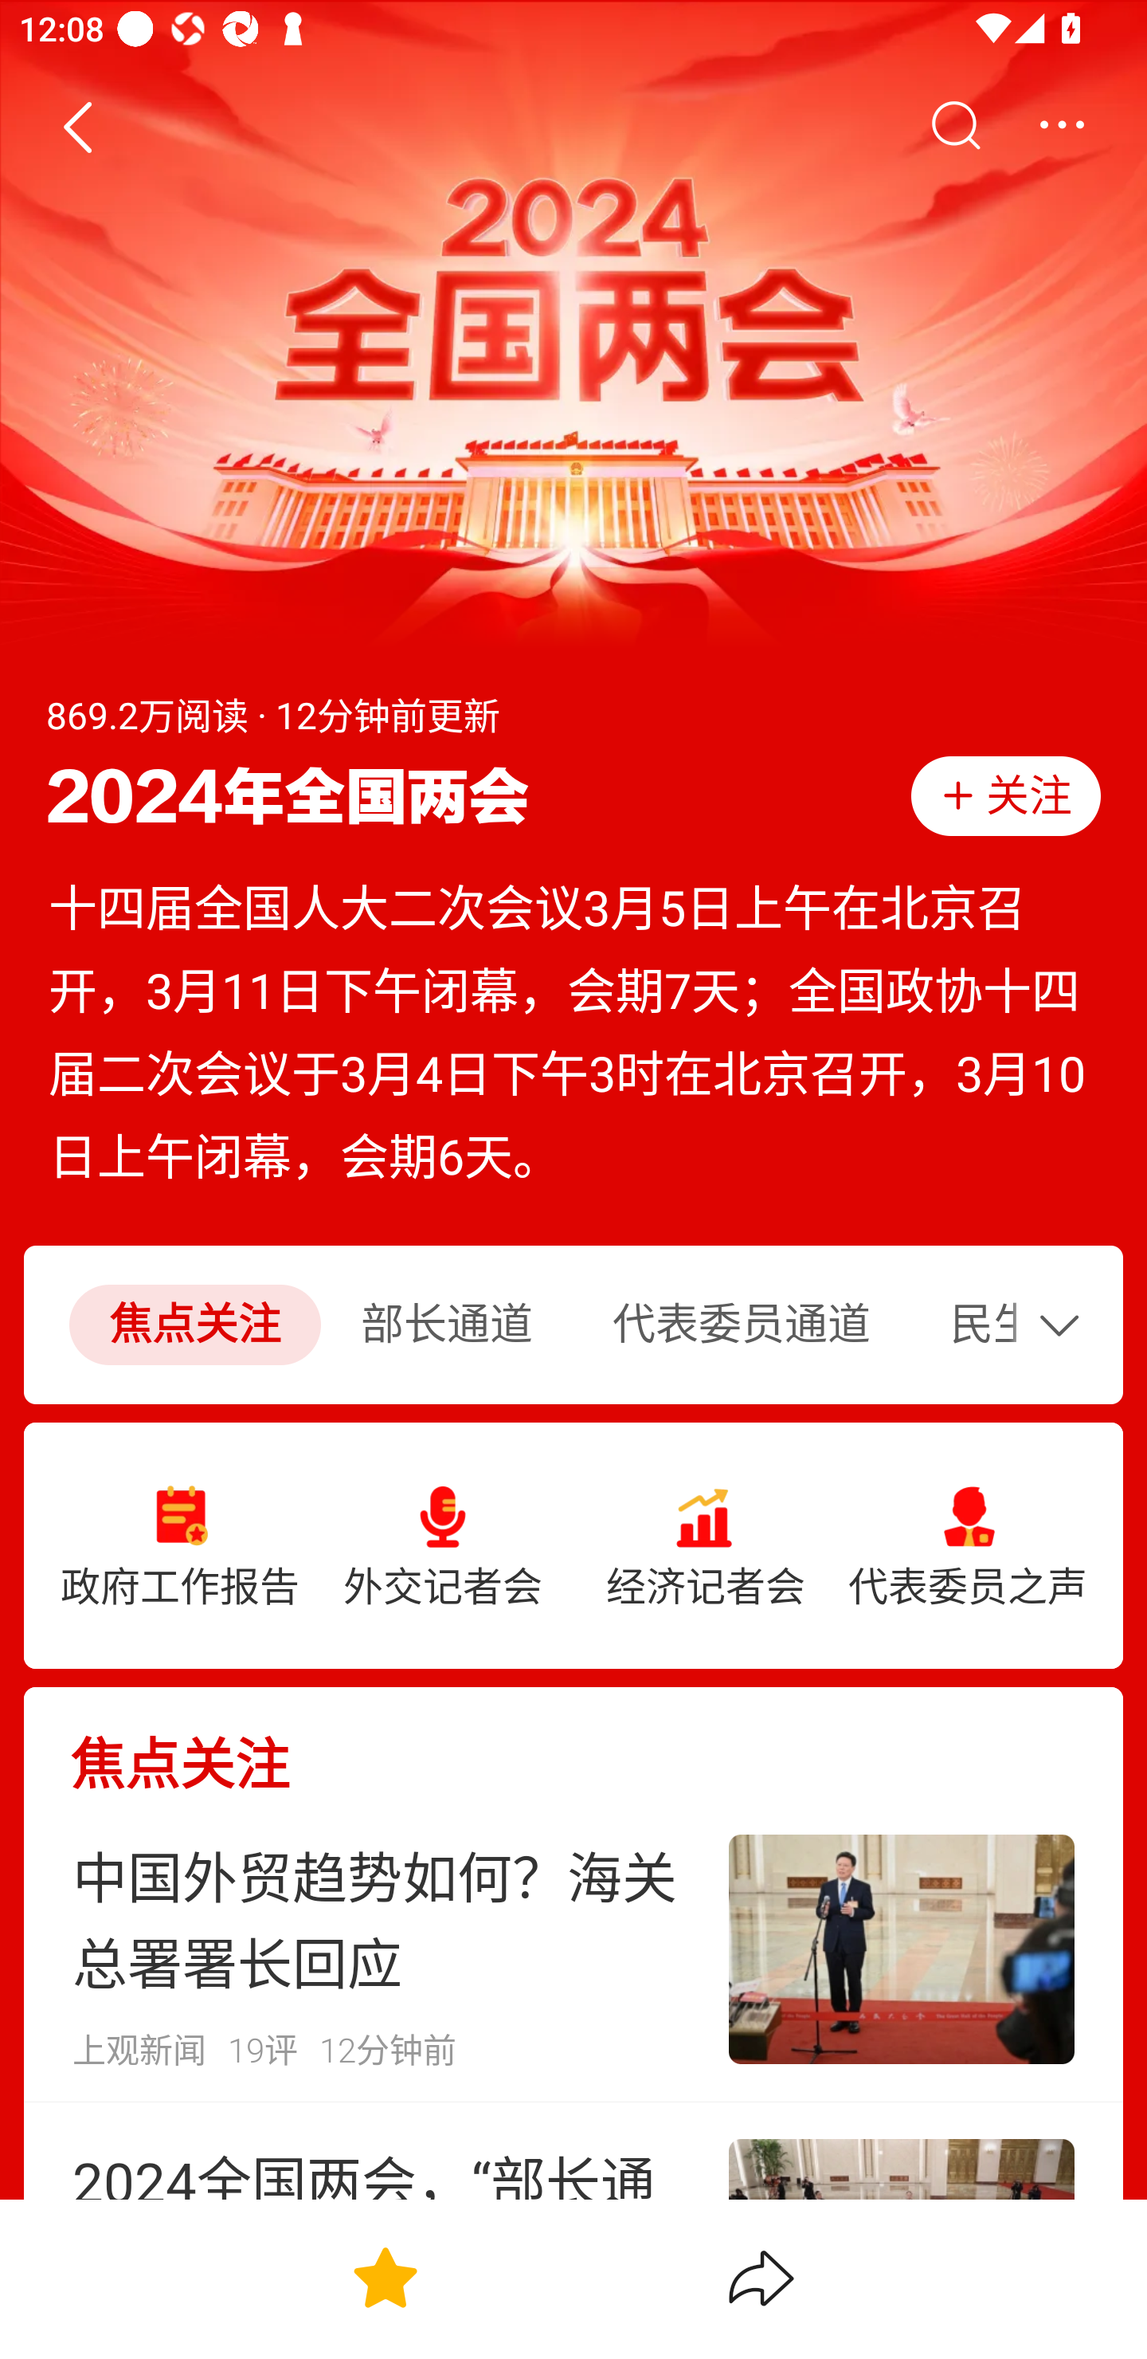  I want to click on , so click(76, 126).